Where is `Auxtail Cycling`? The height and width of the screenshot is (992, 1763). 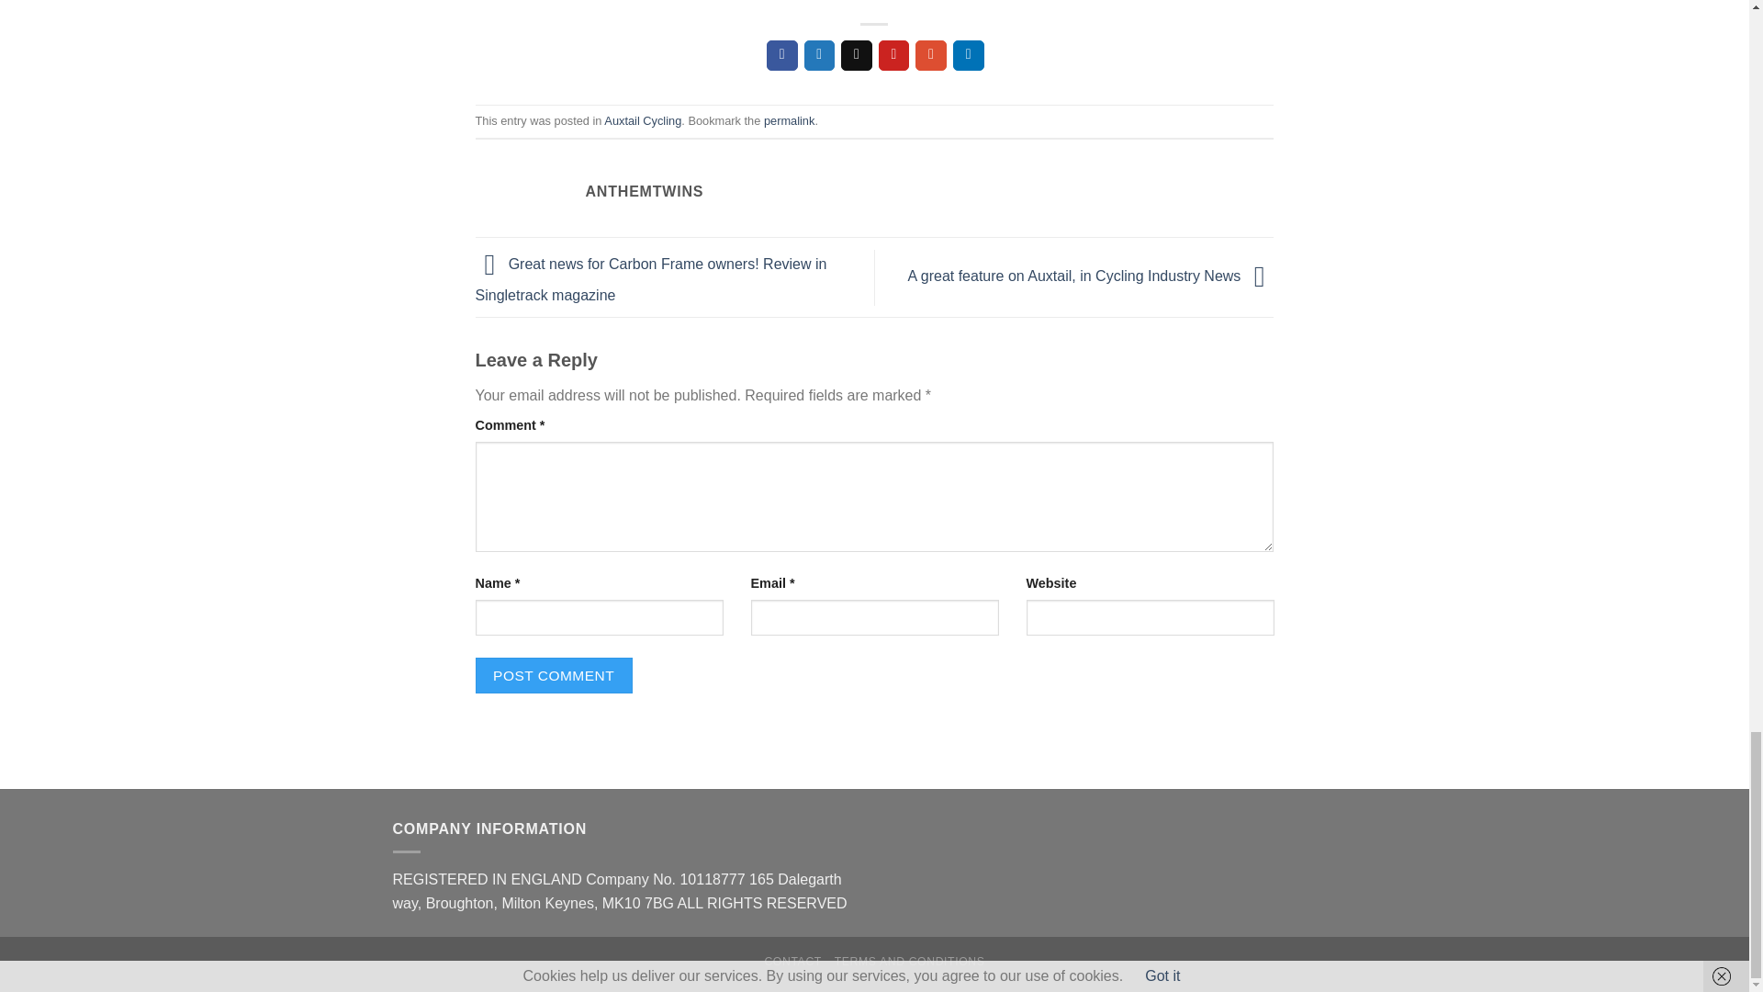 Auxtail Cycling is located at coordinates (643, 121).